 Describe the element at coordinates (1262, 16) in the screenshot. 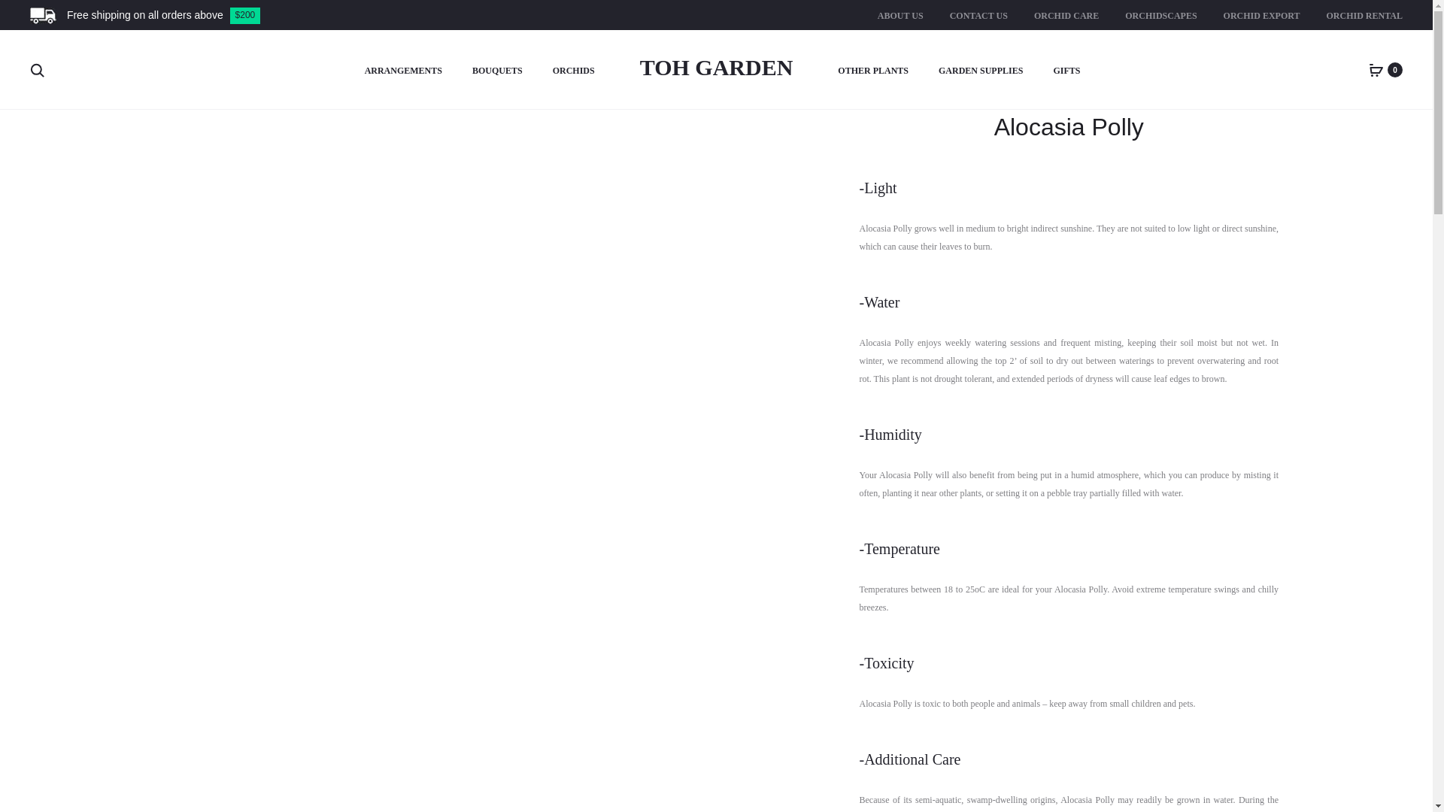

I see `ORCHID EXPORT` at that location.